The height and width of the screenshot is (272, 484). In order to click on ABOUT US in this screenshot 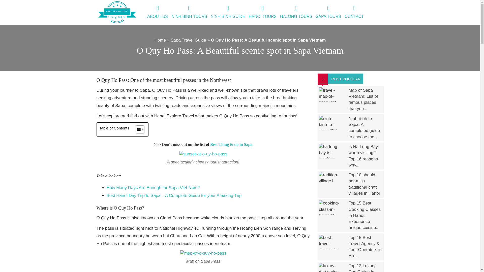, I will do `click(158, 12)`.